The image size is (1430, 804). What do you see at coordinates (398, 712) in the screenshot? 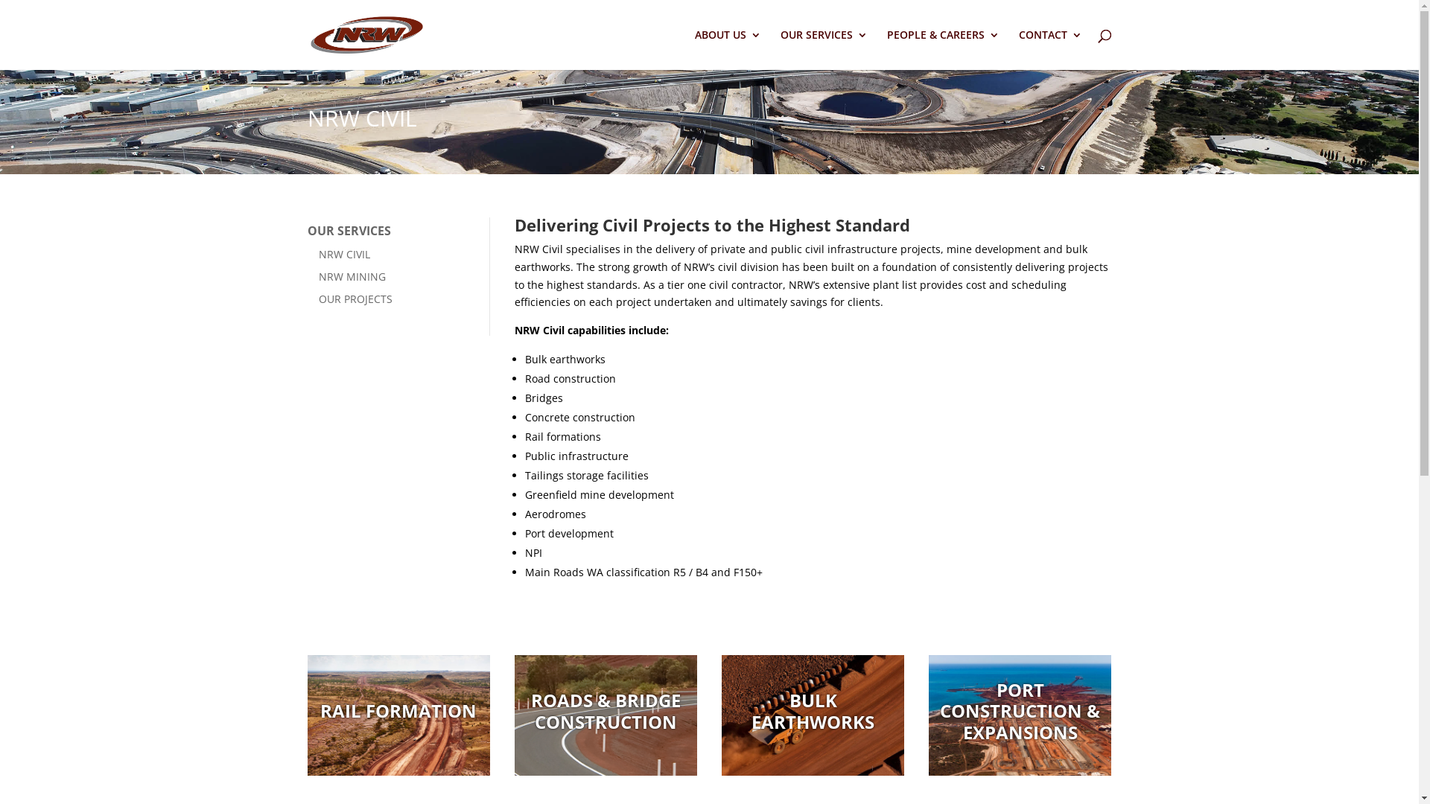
I see `RAIL FORMATION` at bounding box center [398, 712].